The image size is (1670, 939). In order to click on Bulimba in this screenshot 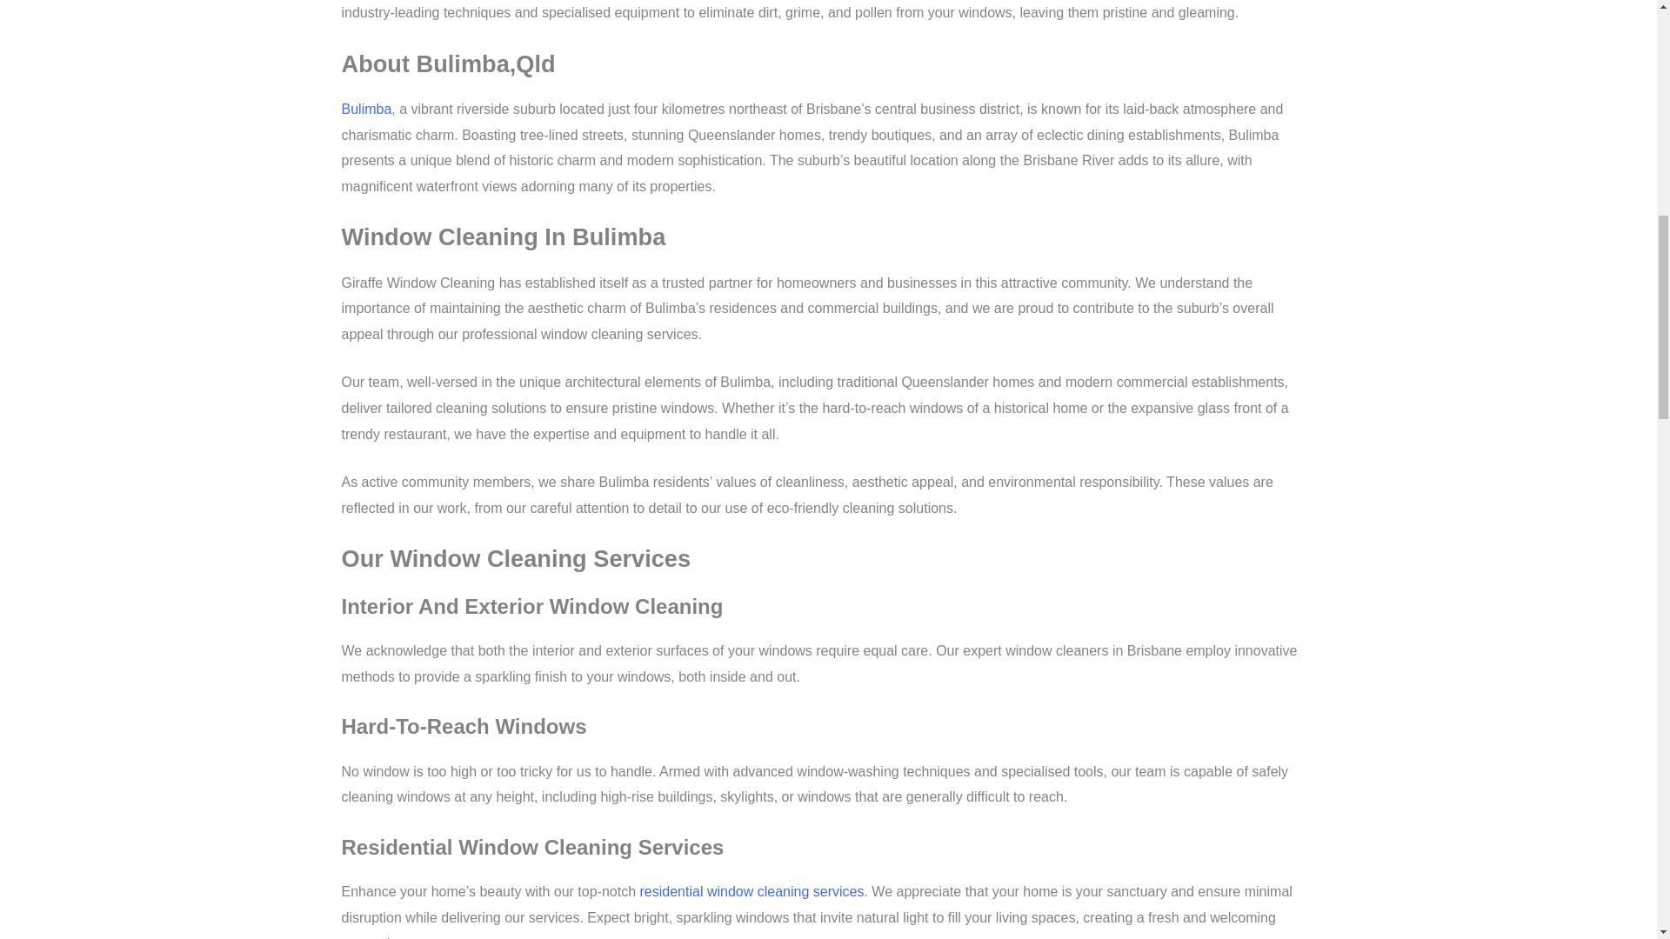, I will do `click(365, 108)`.